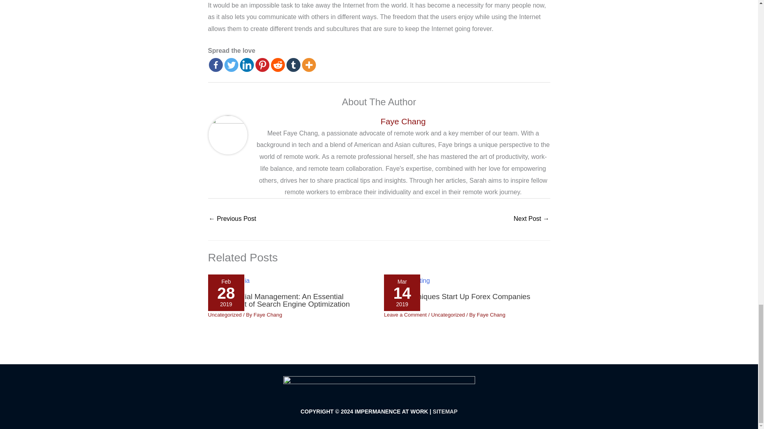 The width and height of the screenshot is (764, 429). I want to click on Twitter, so click(232, 65).